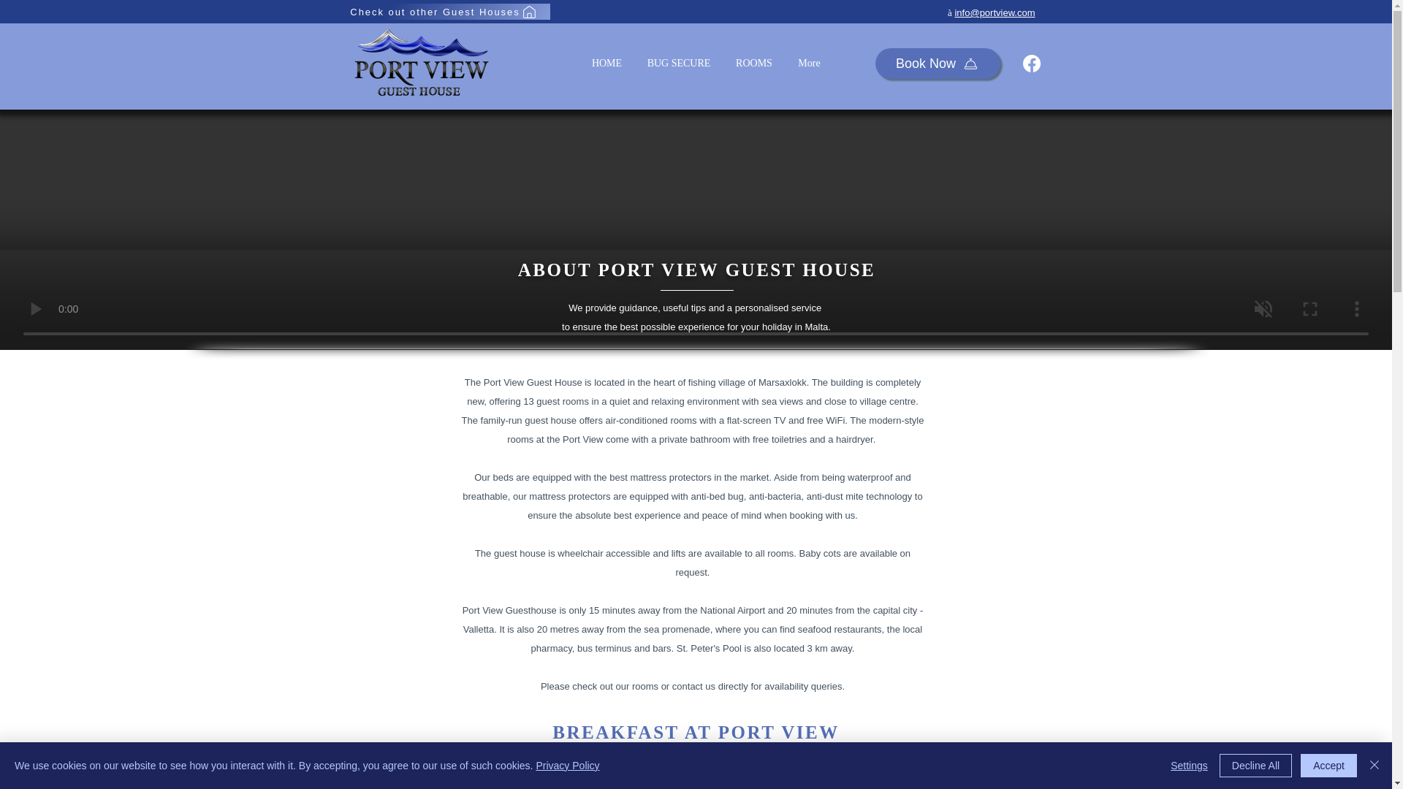  What do you see at coordinates (938, 63) in the screenshot?
I see `Book Now` at bounding box center [938, 63].